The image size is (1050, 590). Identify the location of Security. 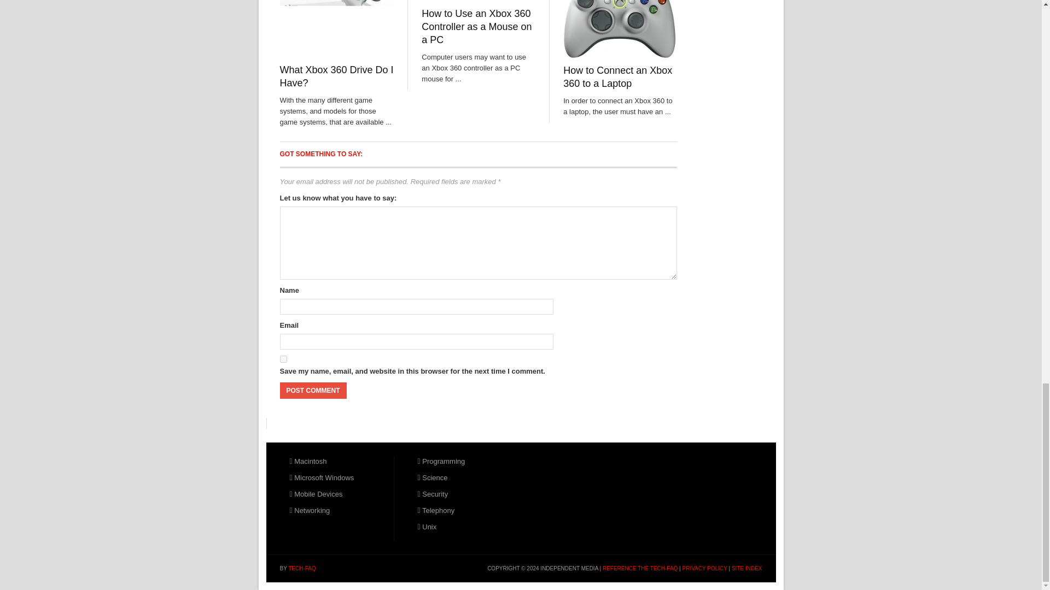
(433, 494).